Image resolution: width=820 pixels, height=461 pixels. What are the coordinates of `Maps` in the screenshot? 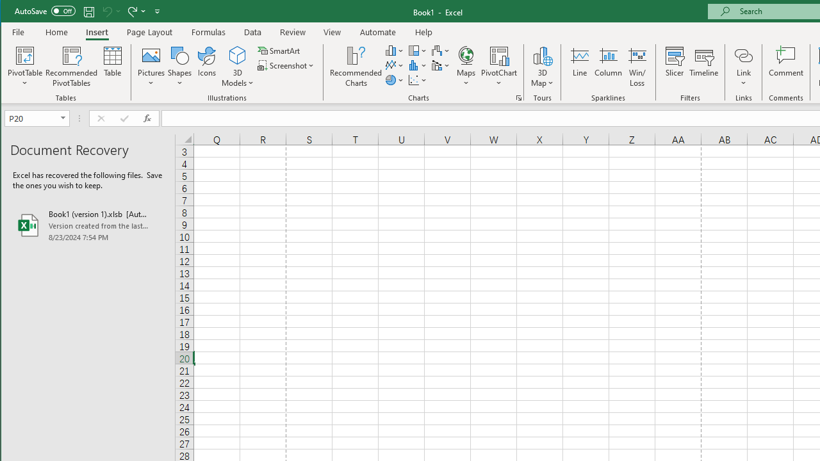 It's located at (466, 67).